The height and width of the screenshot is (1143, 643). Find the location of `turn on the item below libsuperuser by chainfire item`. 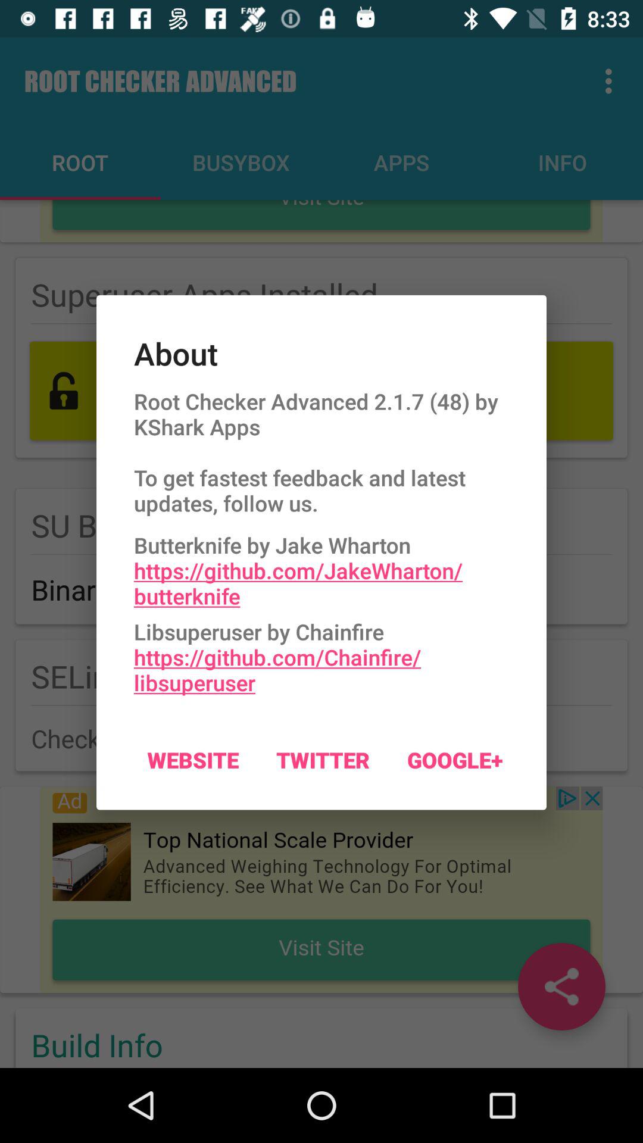

turn on the item below libsuperuser by chainfire item is located at coordinates (323, 760).